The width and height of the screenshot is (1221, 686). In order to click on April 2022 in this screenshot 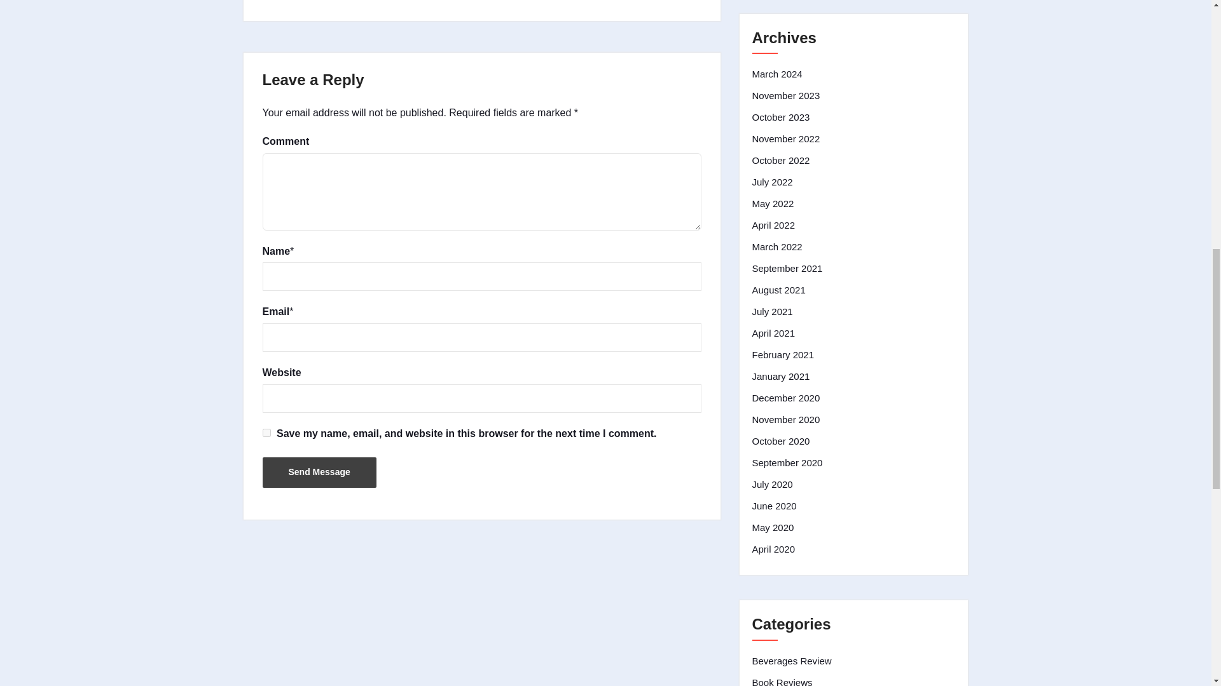, I will do `click(773, 225)`.